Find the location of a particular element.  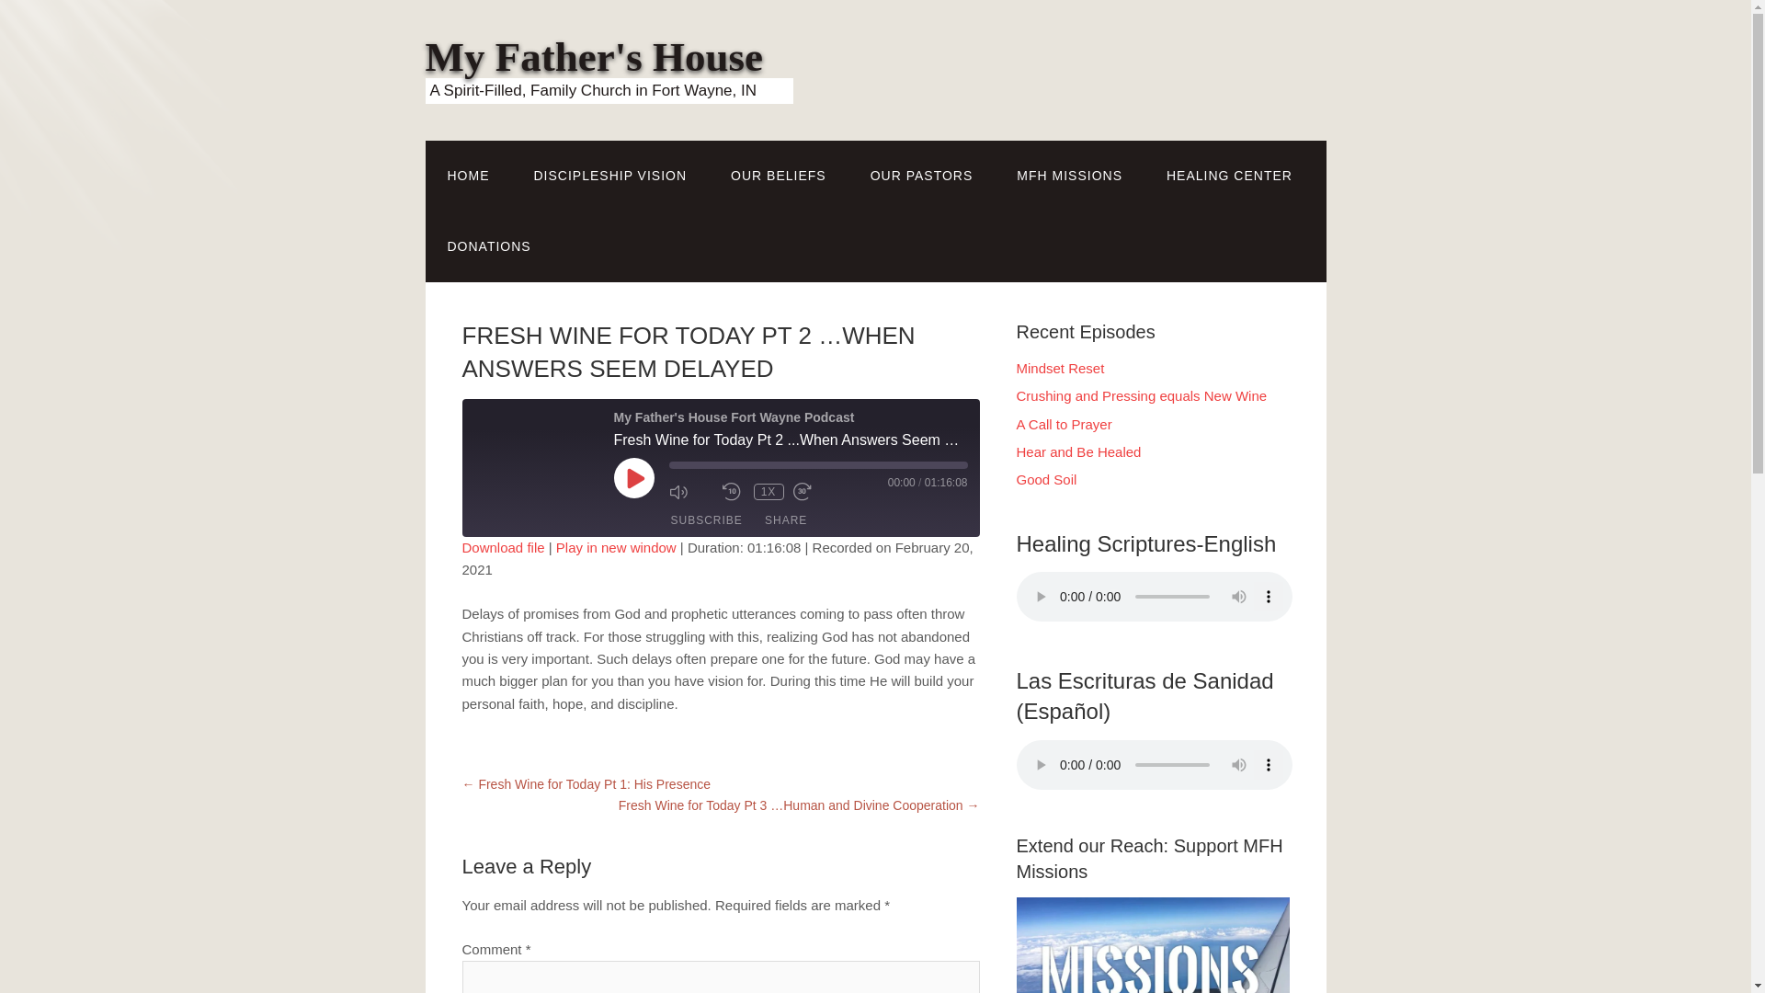

HOME is located at coordinates (468, 177).